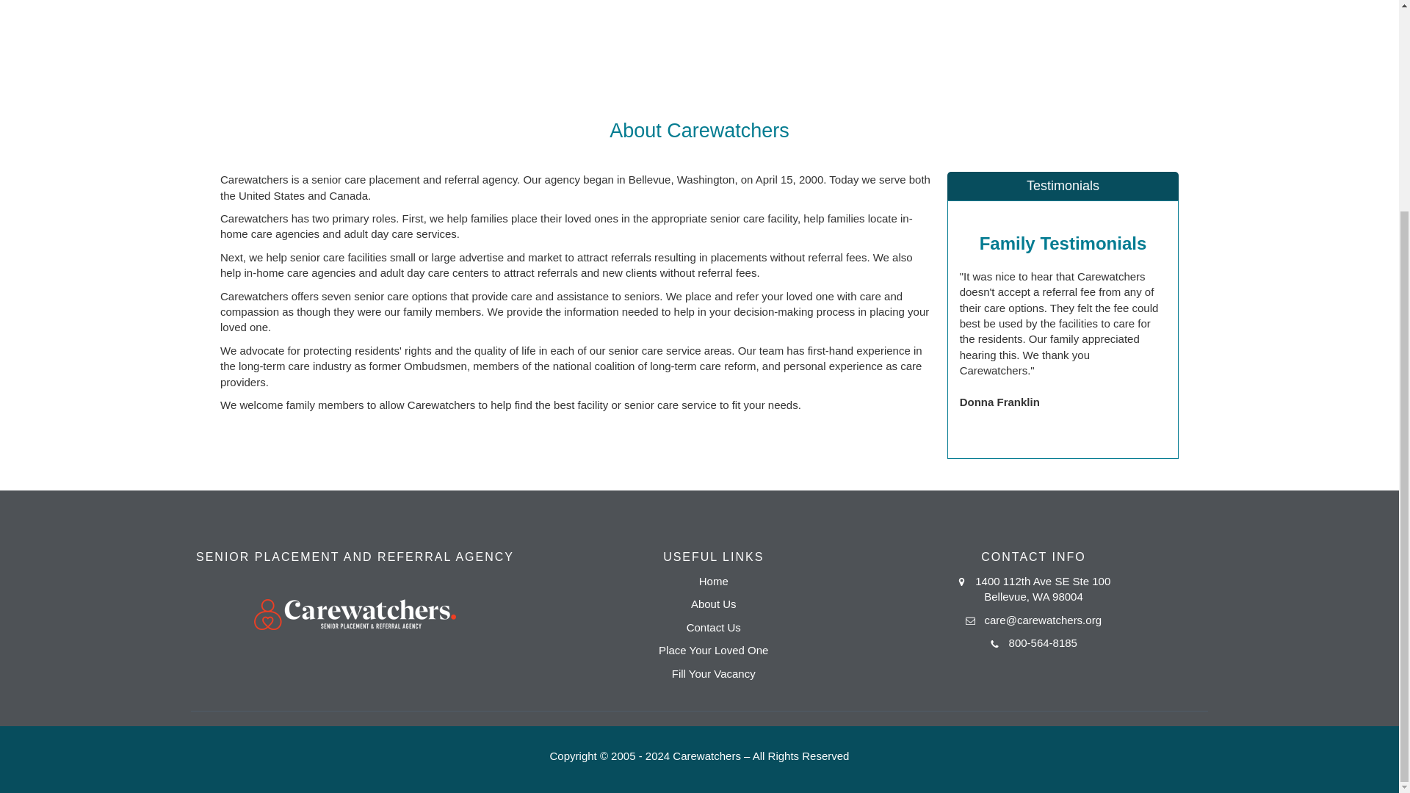 The width and height of the screenshot is (1410, 793). Describe the element at coordinates (1043, 643) in the screenshot. I see `800-564-8185` at that location.